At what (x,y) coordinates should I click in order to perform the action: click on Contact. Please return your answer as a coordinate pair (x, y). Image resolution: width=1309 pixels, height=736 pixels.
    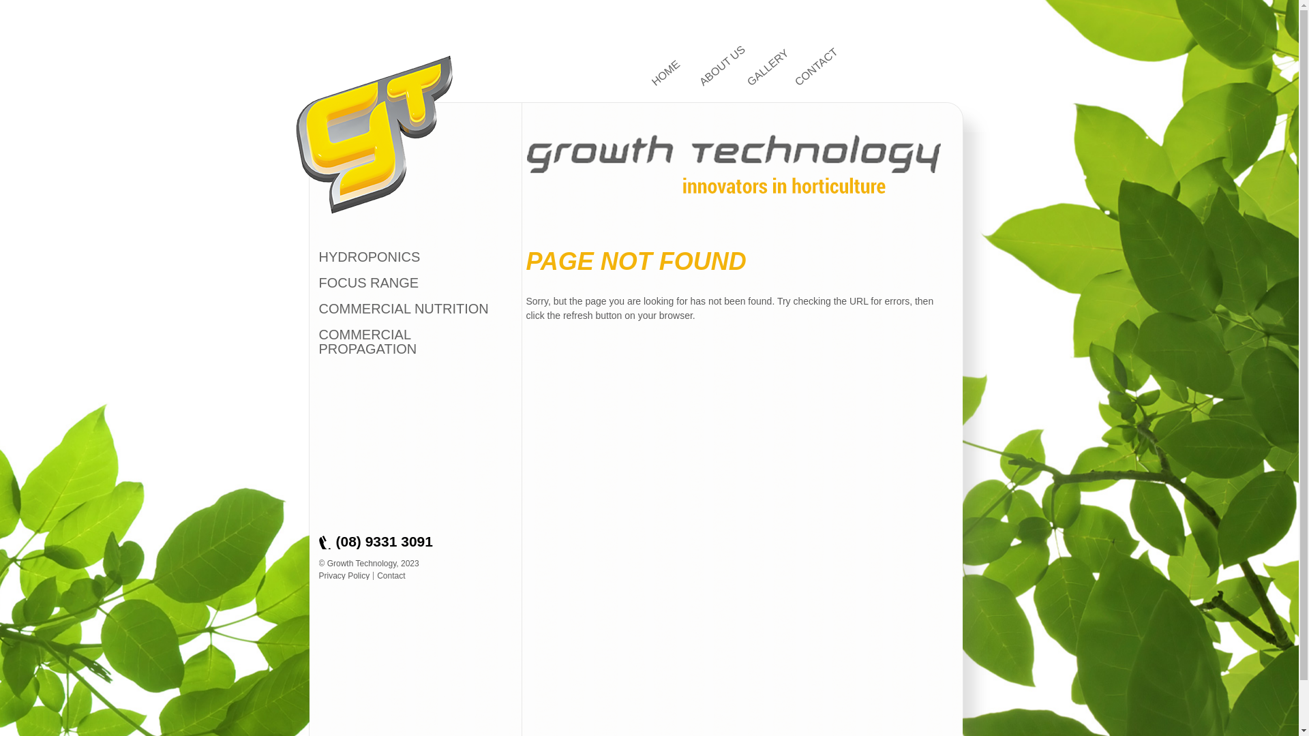
    Looking at the image, I should click on (391, 576).